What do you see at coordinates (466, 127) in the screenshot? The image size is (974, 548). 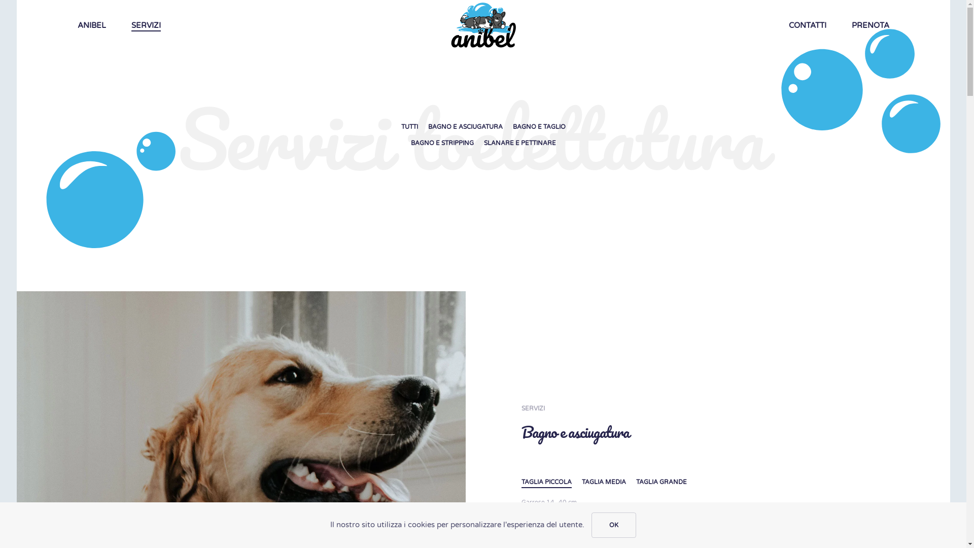 I see `BAGNO E ASCIUGATURA` at bounding box center [466, 127].